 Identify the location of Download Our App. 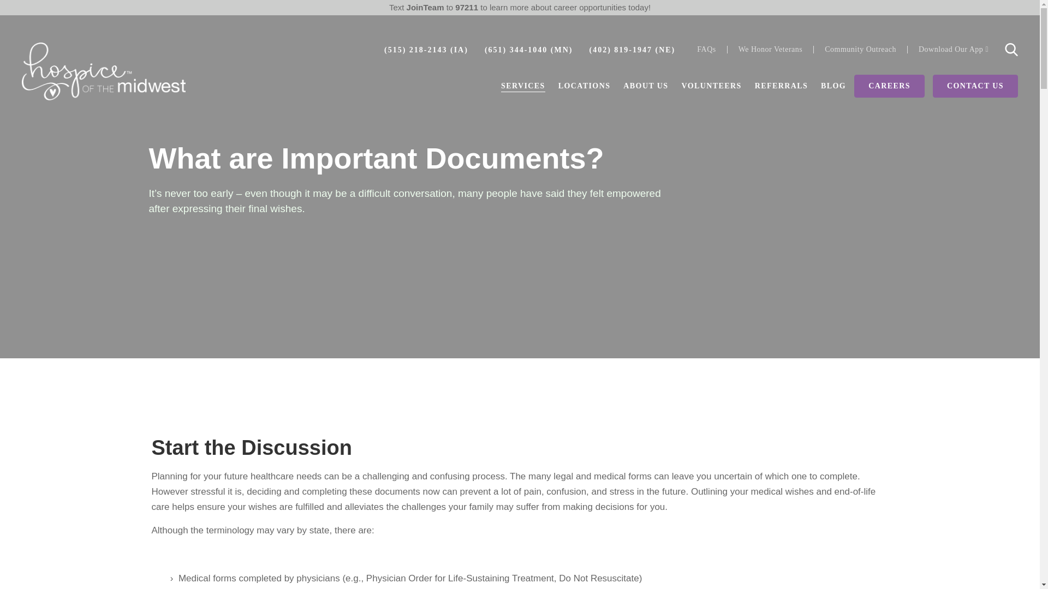
(953, 50).